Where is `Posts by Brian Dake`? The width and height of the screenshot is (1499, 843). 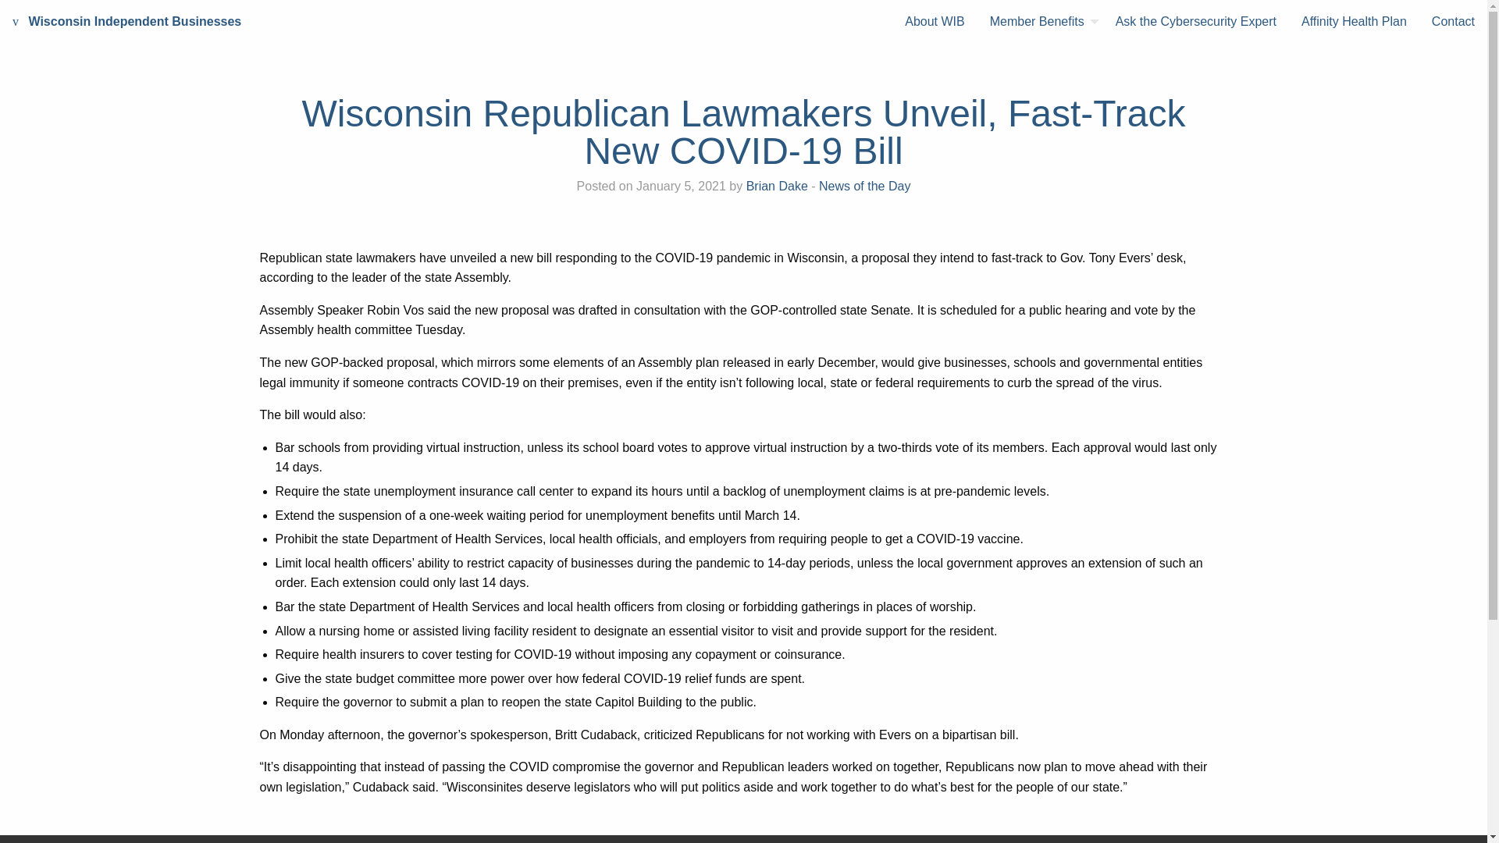 Posts by Brian Dake is located at coordinates (777, 186).